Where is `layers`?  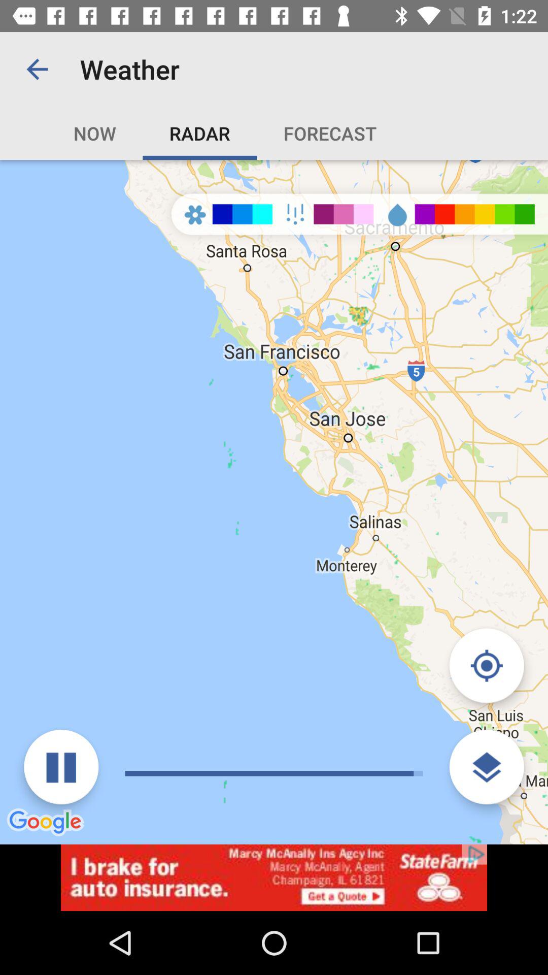 layers is located at coordinates (486, 767).